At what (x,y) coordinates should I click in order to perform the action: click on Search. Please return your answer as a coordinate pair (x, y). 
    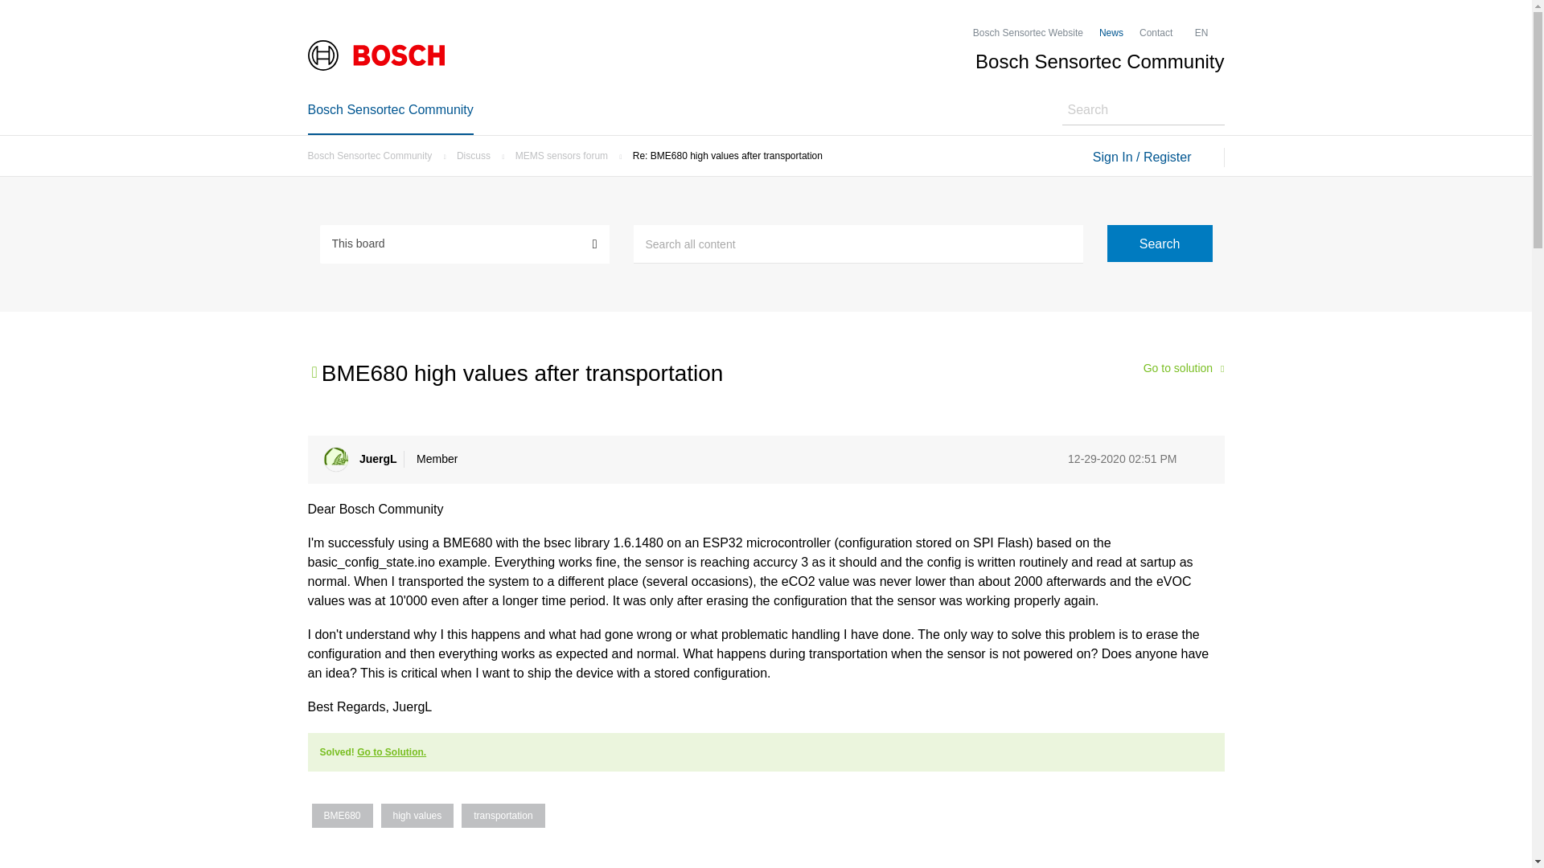
    Looking at the image, I should click on (1160, 243).